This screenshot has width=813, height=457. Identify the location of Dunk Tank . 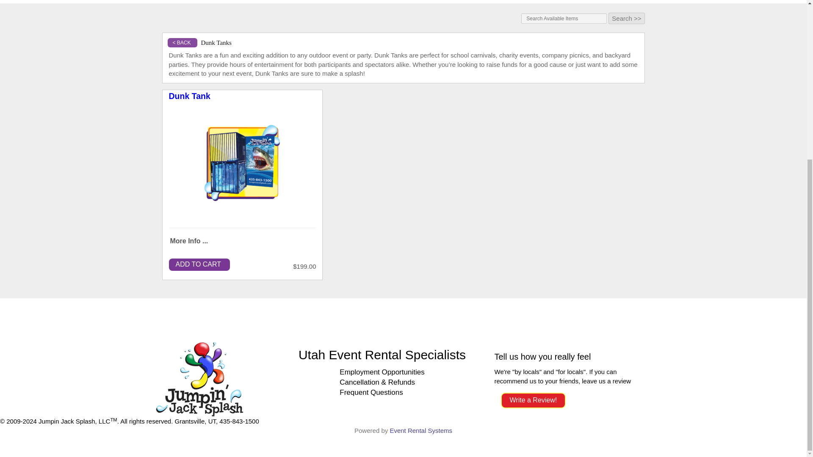
(242, 162).